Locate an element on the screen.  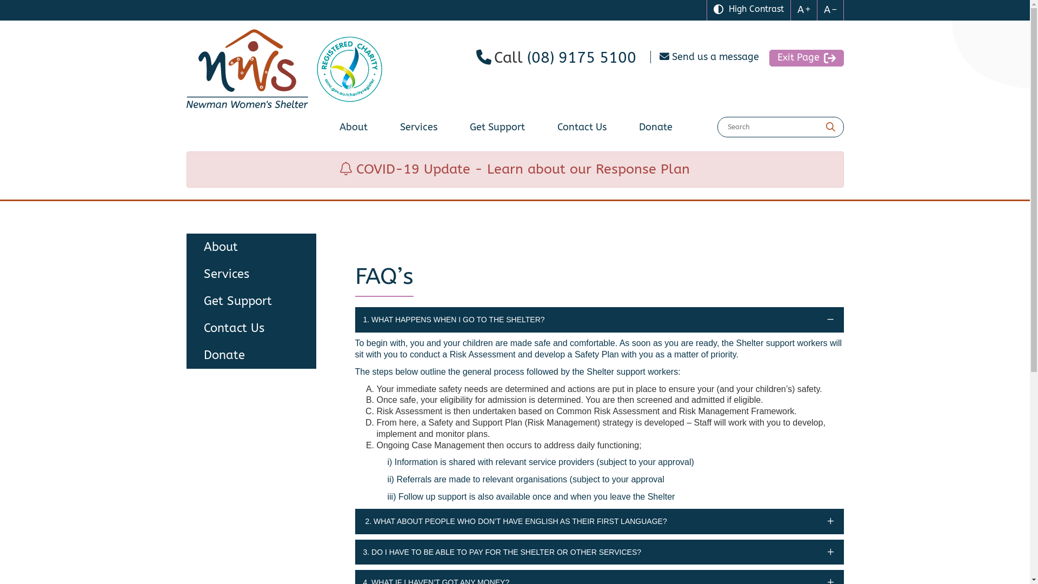
Newman Women's Shelter is located at coordinates (247, 69).